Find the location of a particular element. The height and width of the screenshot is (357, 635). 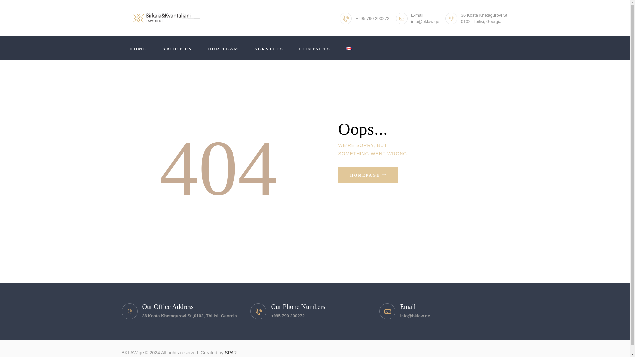

SERVICES is located at coordinates (269, 48).